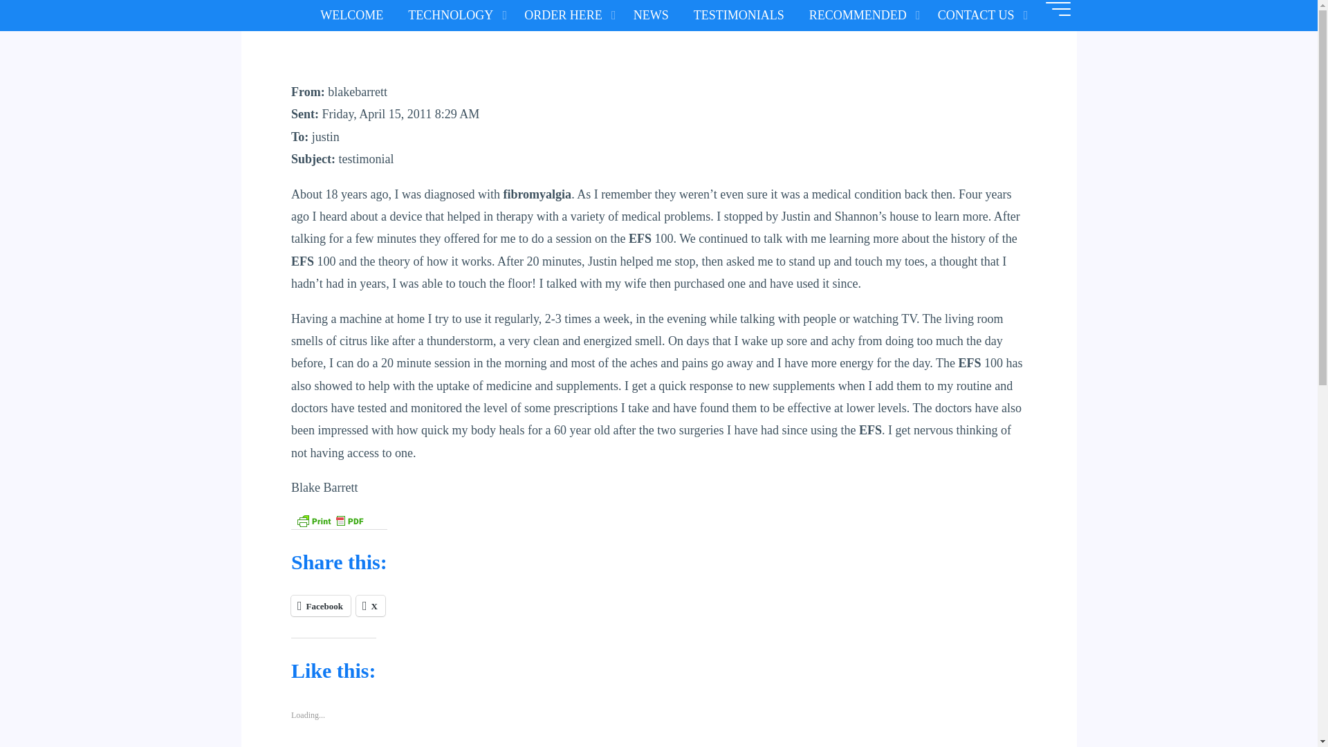 This screenshot has height=747, width=1328. I want to click on Click to share on Facebook, so click(320, 606).